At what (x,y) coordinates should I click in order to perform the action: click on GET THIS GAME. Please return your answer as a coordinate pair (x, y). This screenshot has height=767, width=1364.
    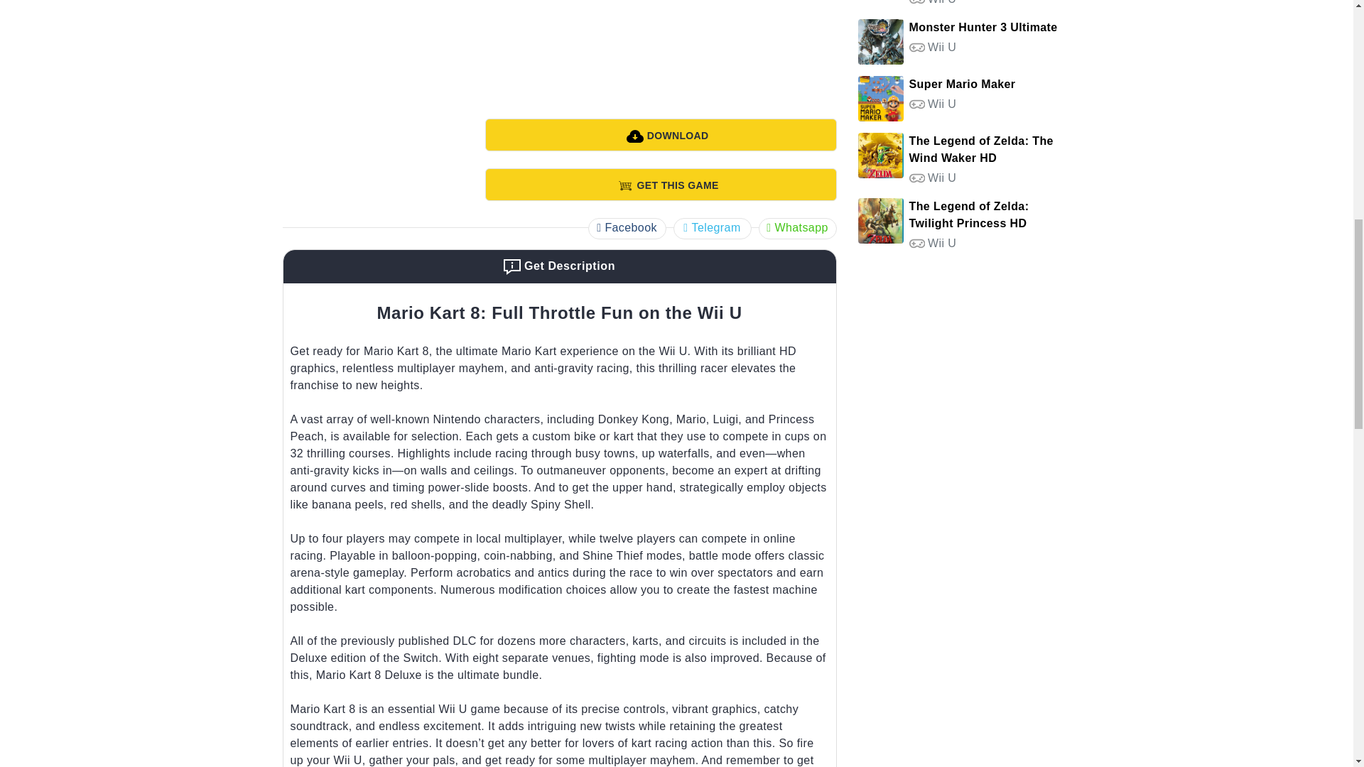
    Looking at the image, I should click on (659, 184).